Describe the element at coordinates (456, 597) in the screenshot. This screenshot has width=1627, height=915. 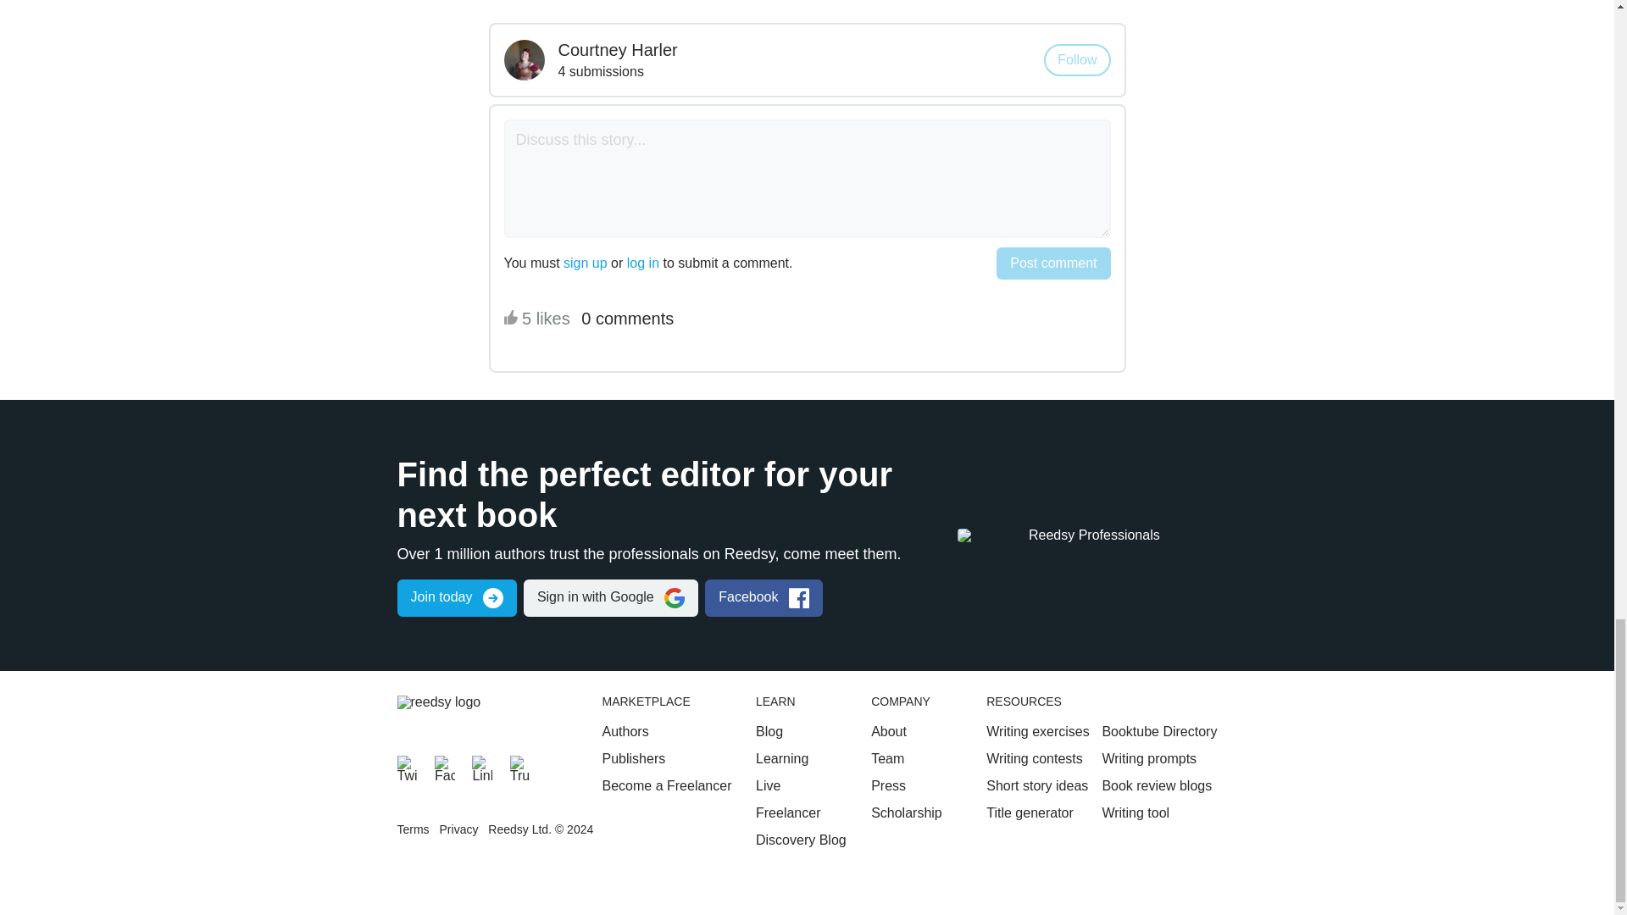
I see `Sign up` at that location.